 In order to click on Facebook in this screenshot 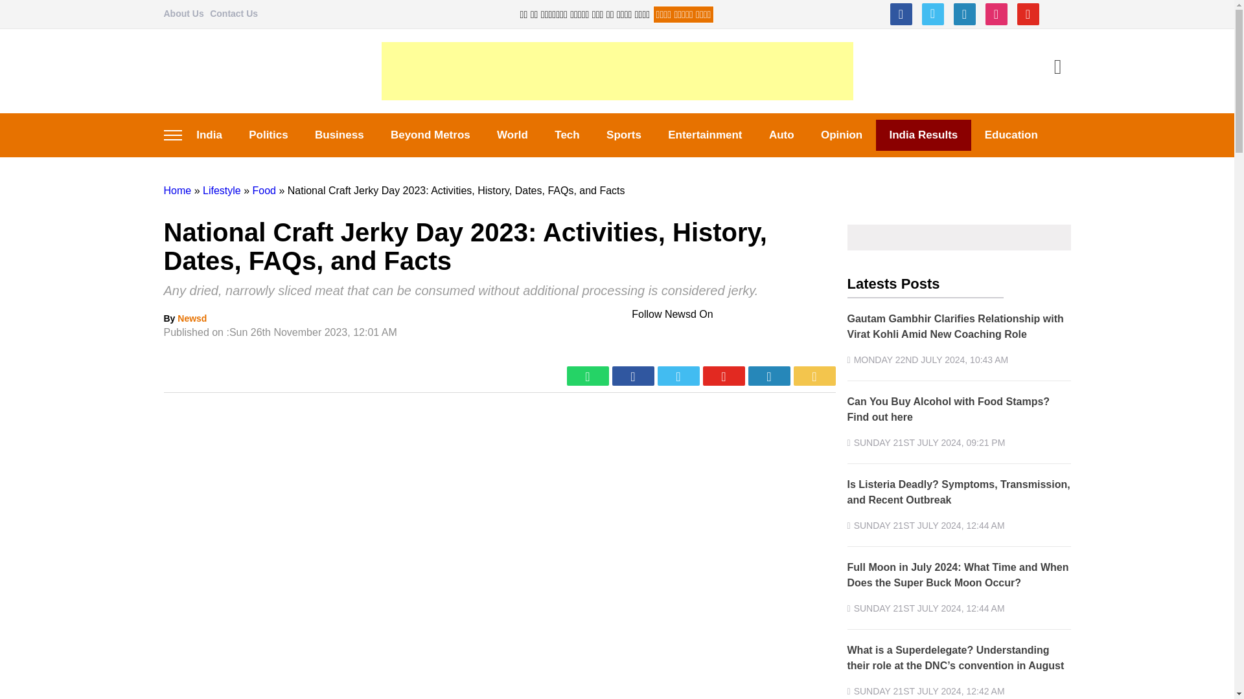, I will do `click(901, 14)`.